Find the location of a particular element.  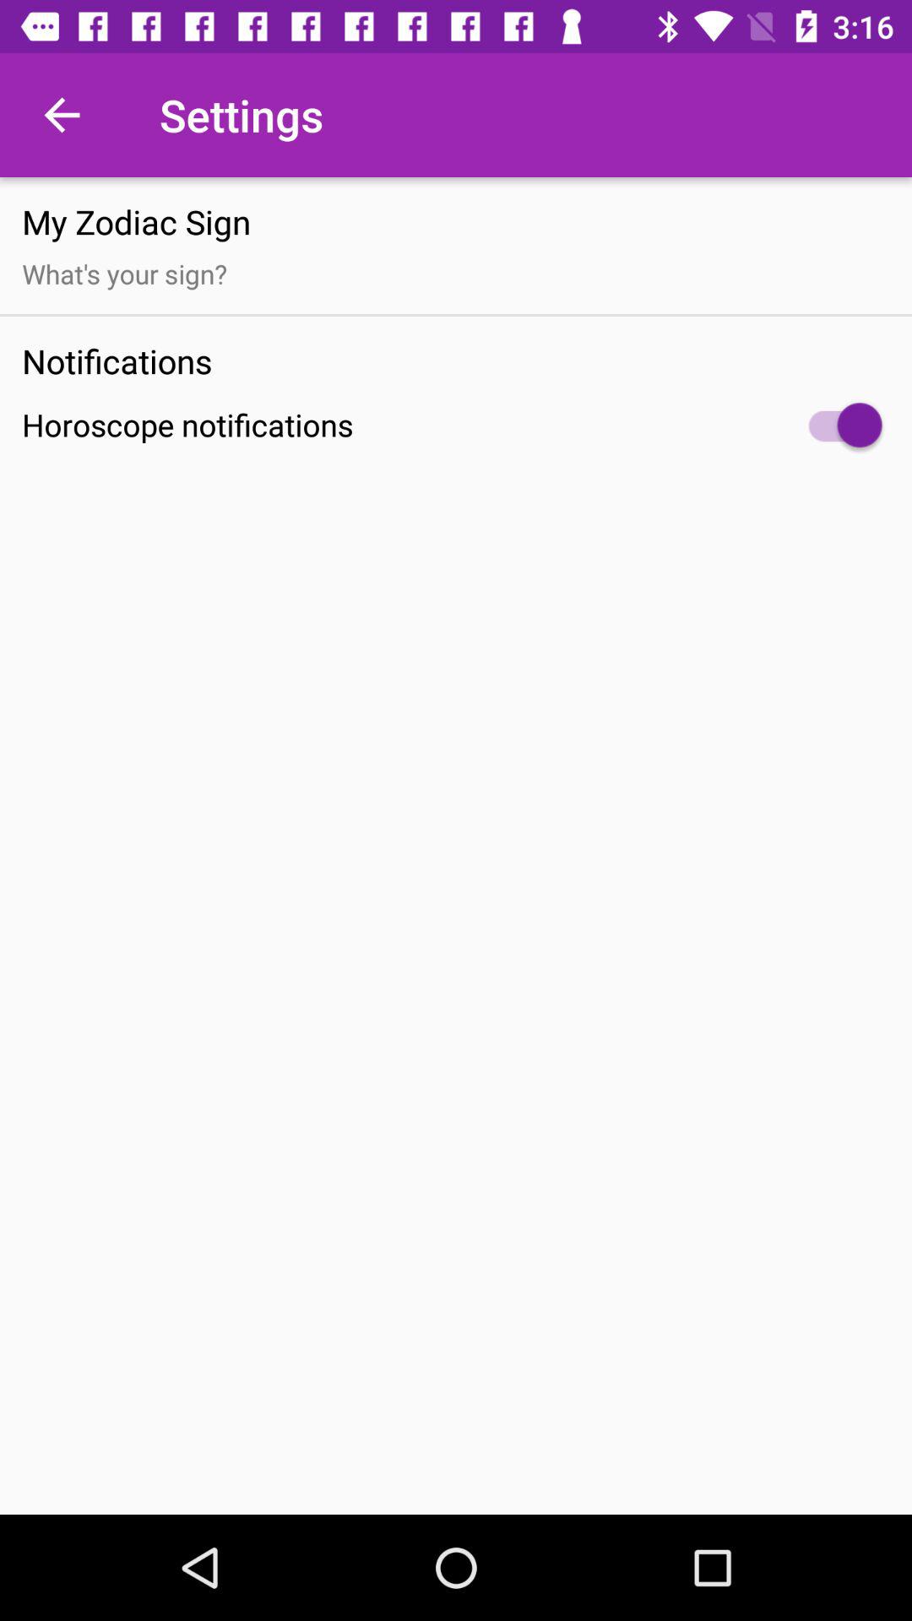

choose item to the left of settings is located at coordinates (62, 115).